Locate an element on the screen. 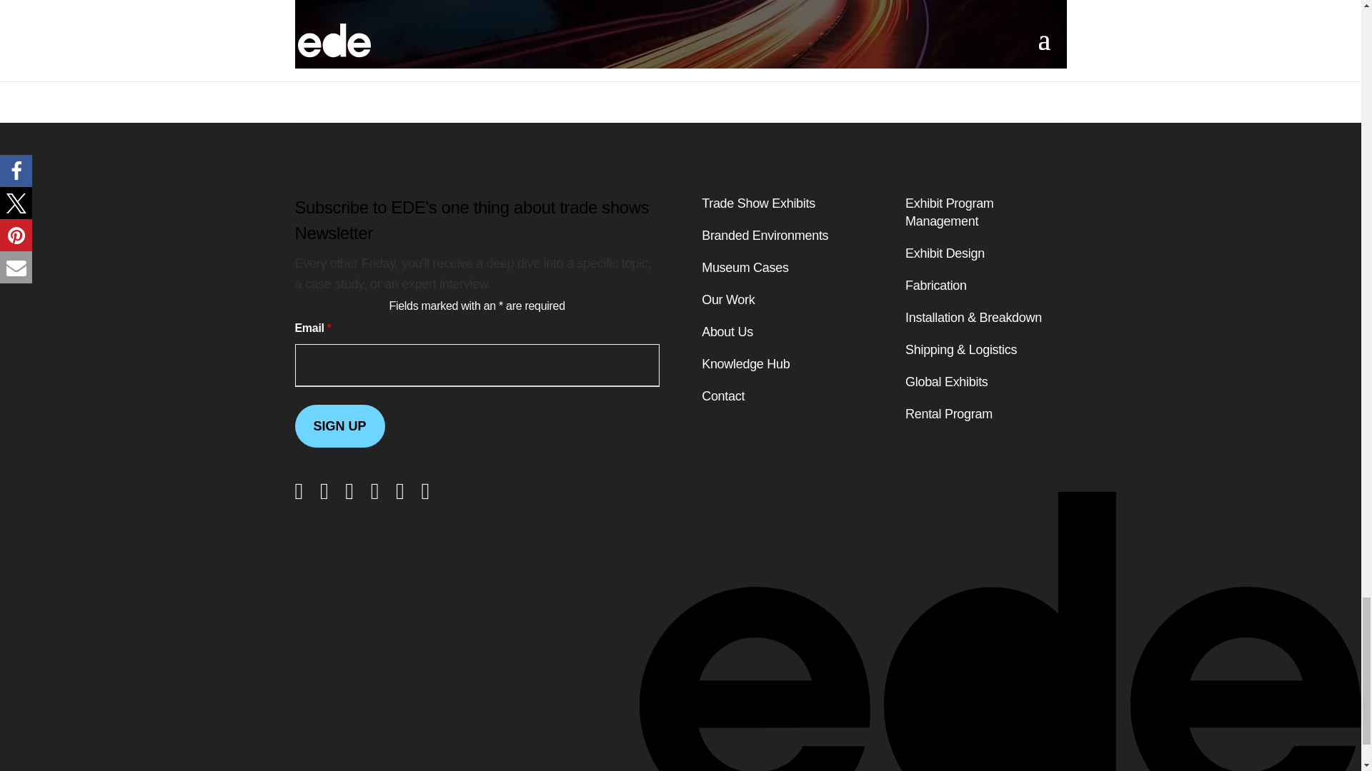  Sign Up is located at coordinates (339, 426).